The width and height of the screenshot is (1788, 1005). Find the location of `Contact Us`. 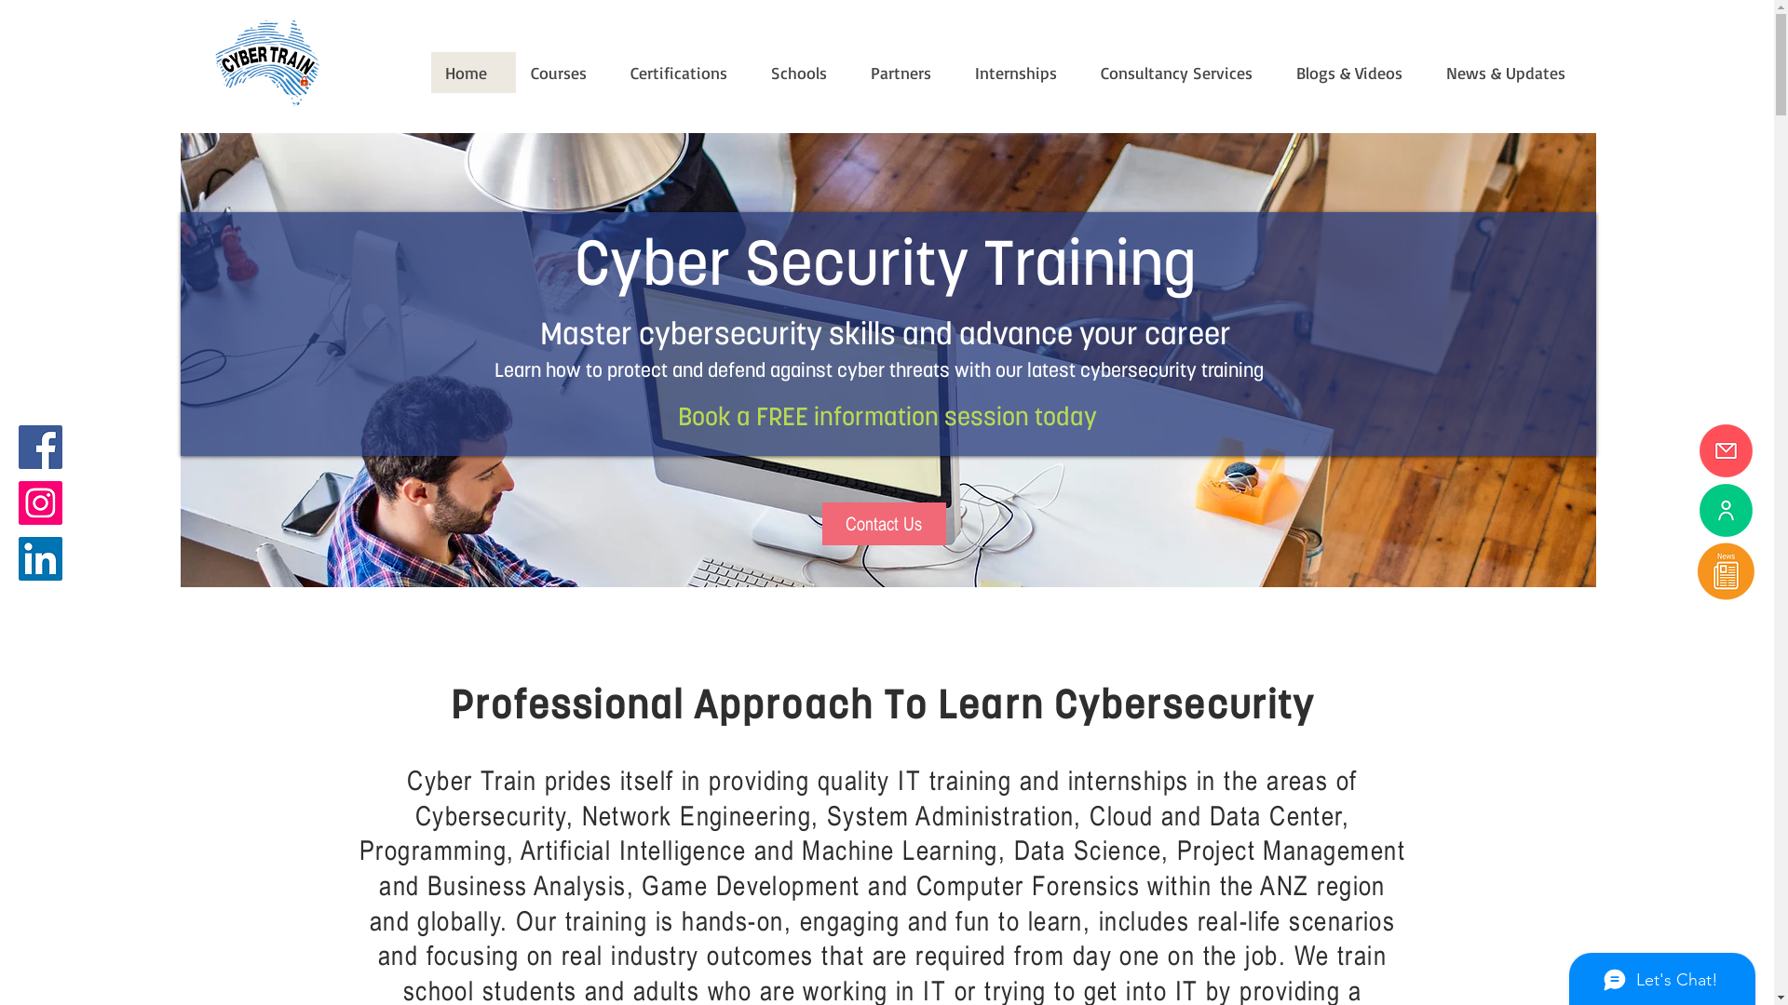

Contact Us is located at coordinates (883, 524).